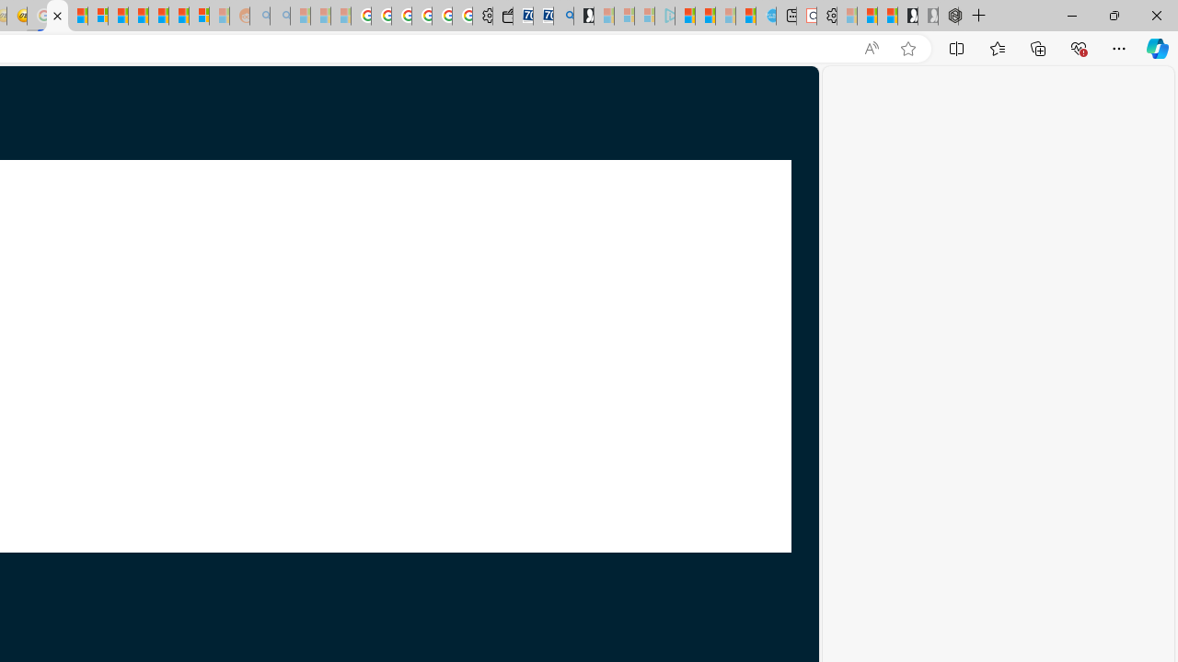 Image resolution: width=1178 pixels, height=662 pixels. What do you see at coordinates (543, 17) in the screenshot?
I see `Cheap Car Rentals - Save70.com` at bounding box center [543, 17].